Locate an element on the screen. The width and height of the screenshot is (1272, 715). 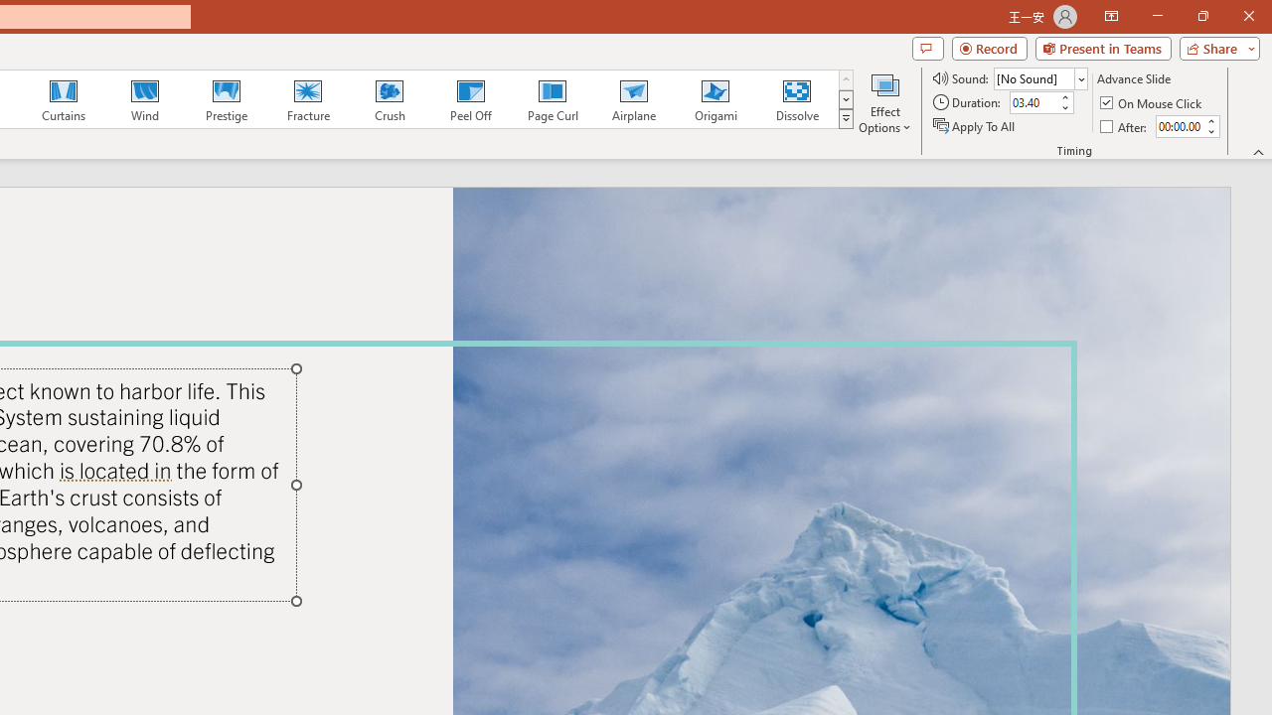
Duration is located at coordinates (1033, 103).